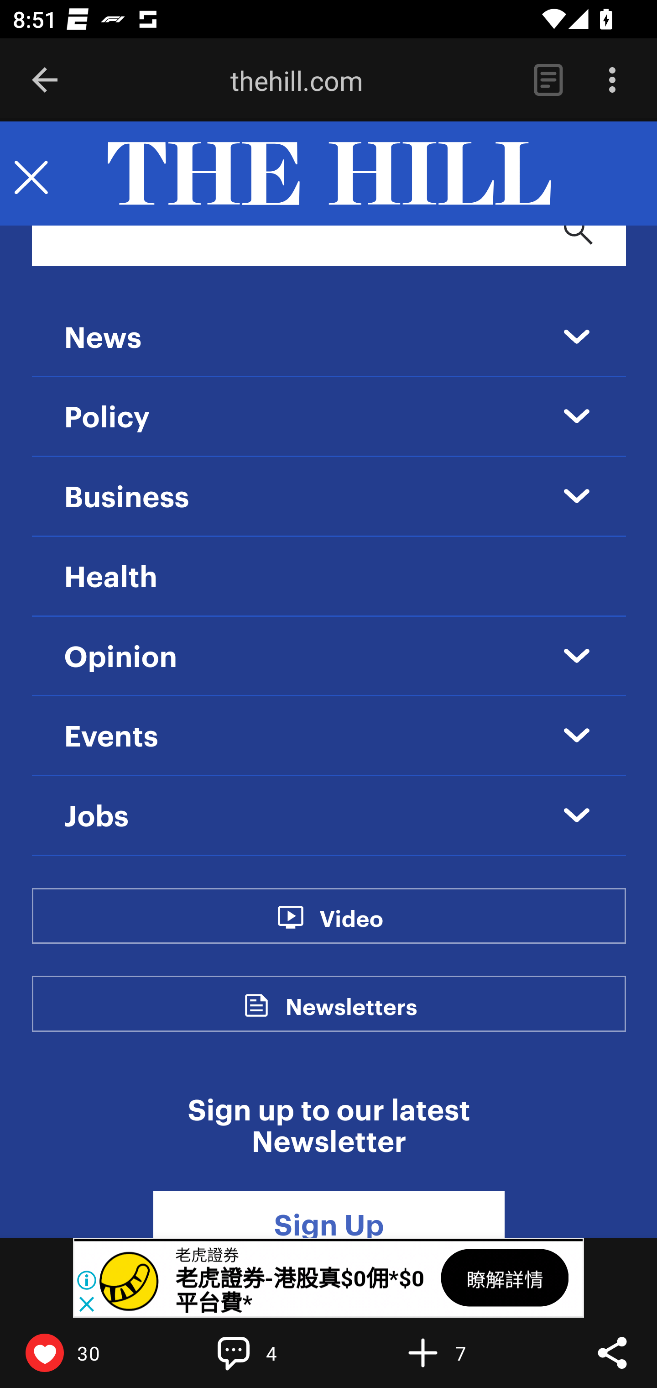 The image size is (657, 1388). I want to click on Newsletters, so click(351, 1016).